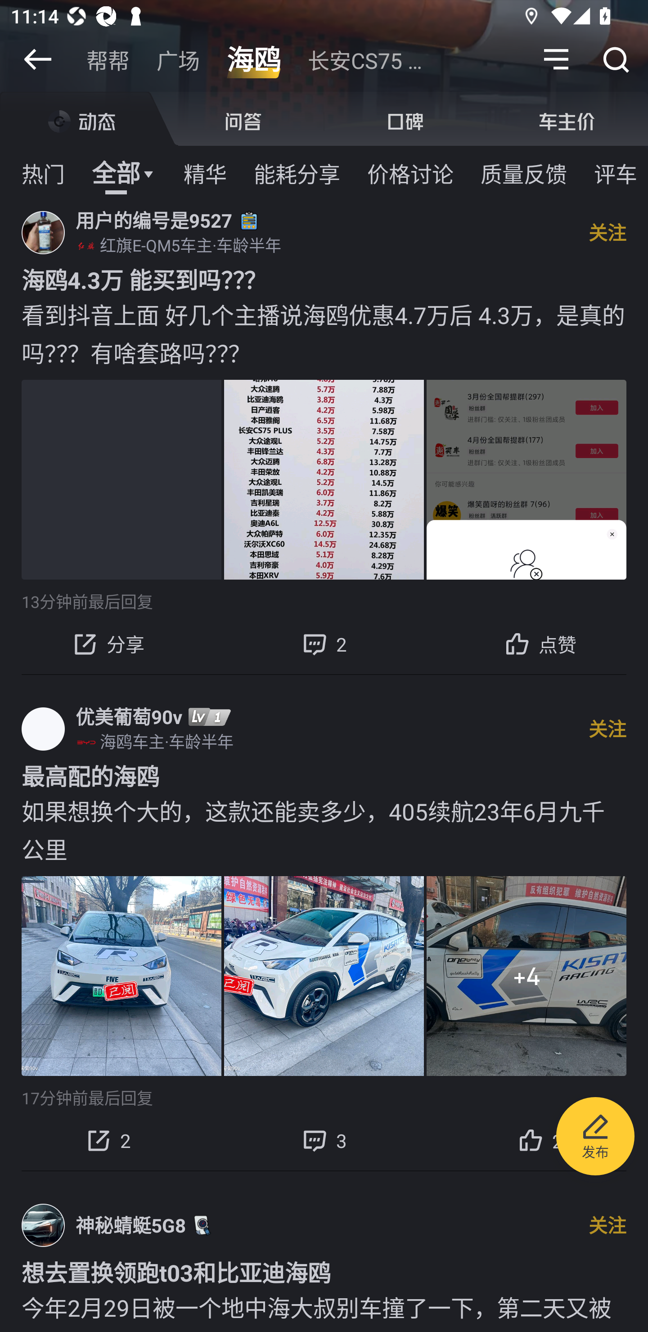 The width and height of the screenshot is (648, 1332). What do you see at coordinates (324, 1140) in the screenshot?
I see ` 3` at bounding box center [324, 1140].